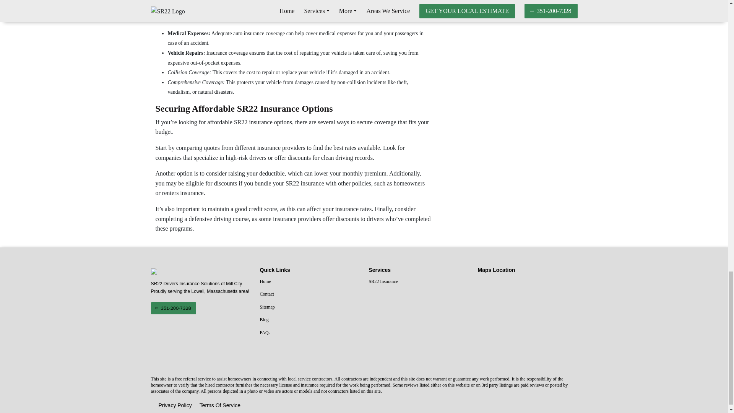 The image size is (734, 413). What do you see at coordinates (173, 308) in the screenshot?
I see `351-200-7328` at bounding box center [173, 308].